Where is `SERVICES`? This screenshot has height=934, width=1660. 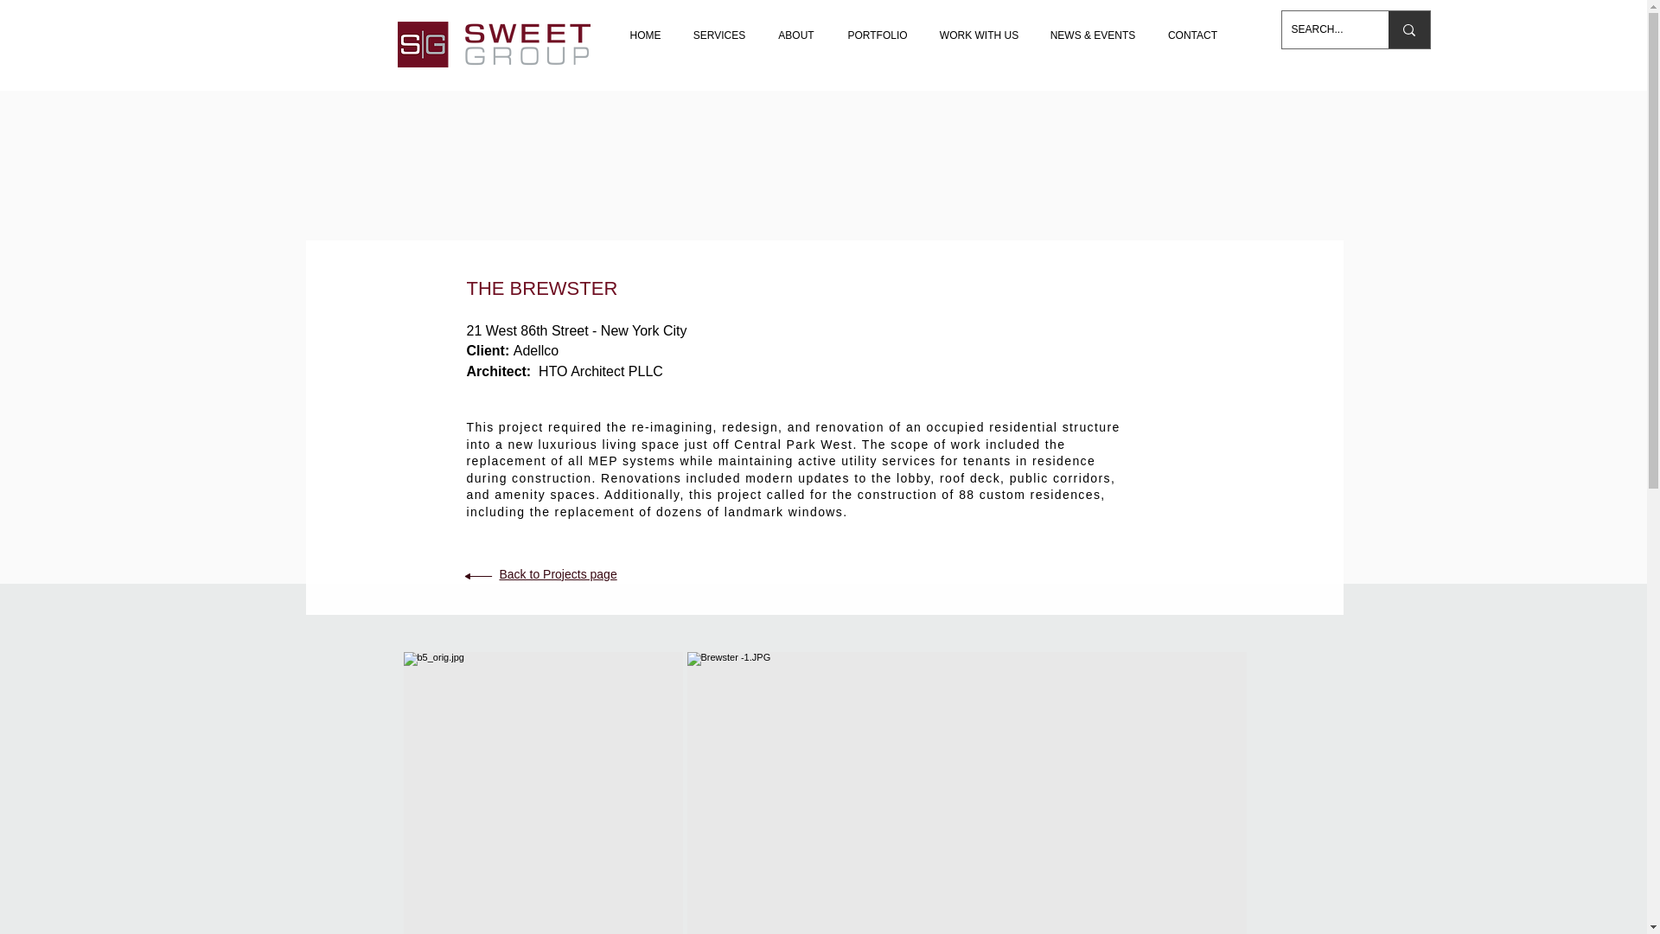
SERVICES is located at coordinates (719, 27).